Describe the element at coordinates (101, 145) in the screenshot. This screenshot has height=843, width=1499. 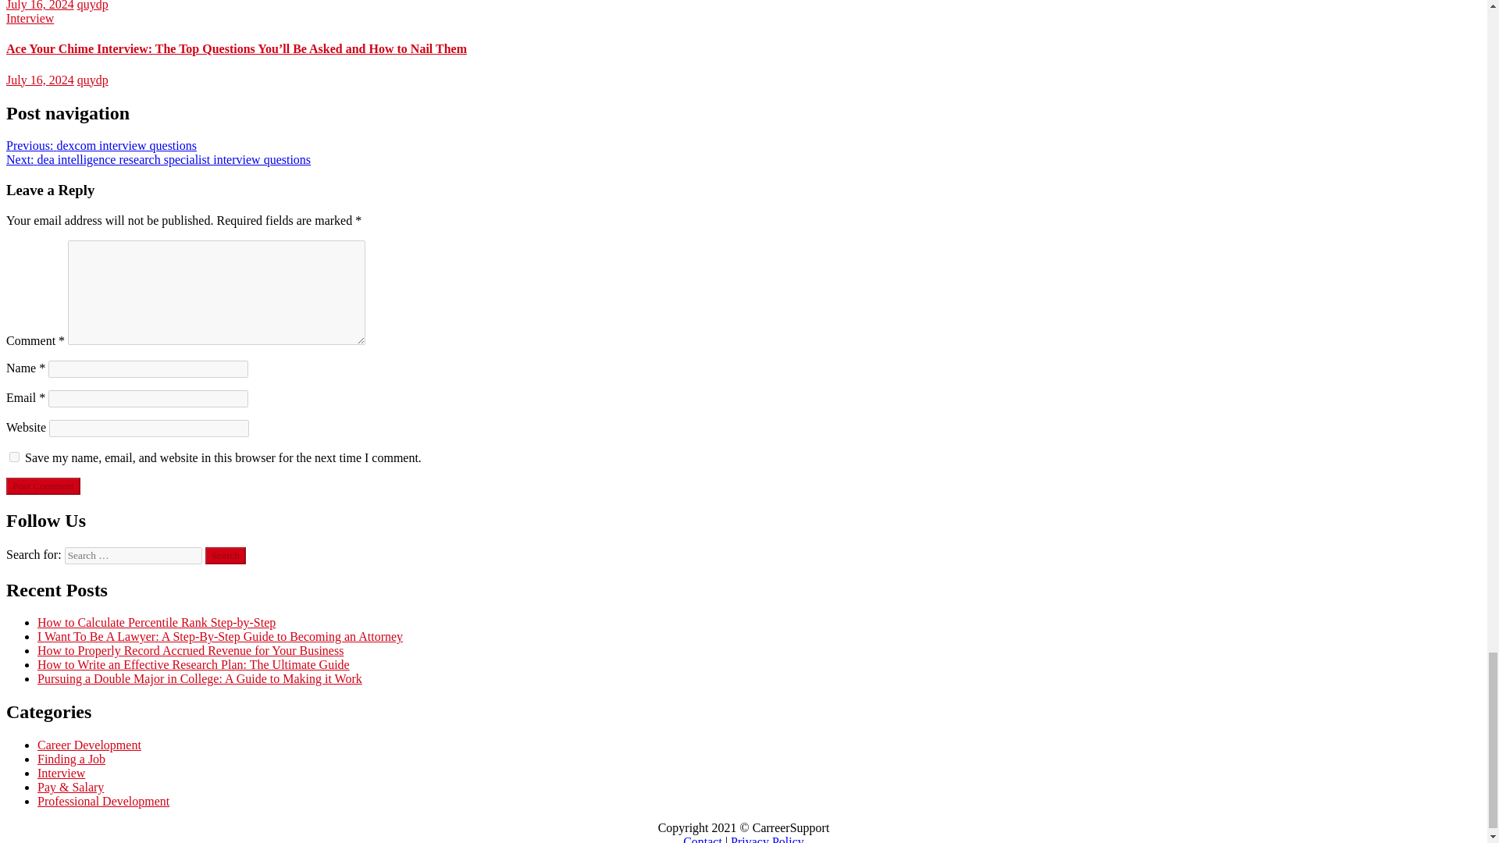
I see `Previous: dexcom interview questions` at that location.